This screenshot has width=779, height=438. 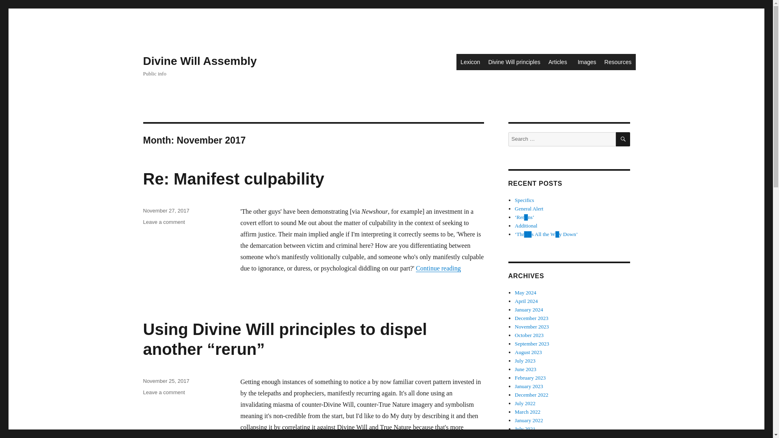 I want to click on Divine Will Assembly, so click(x=618, y=62).